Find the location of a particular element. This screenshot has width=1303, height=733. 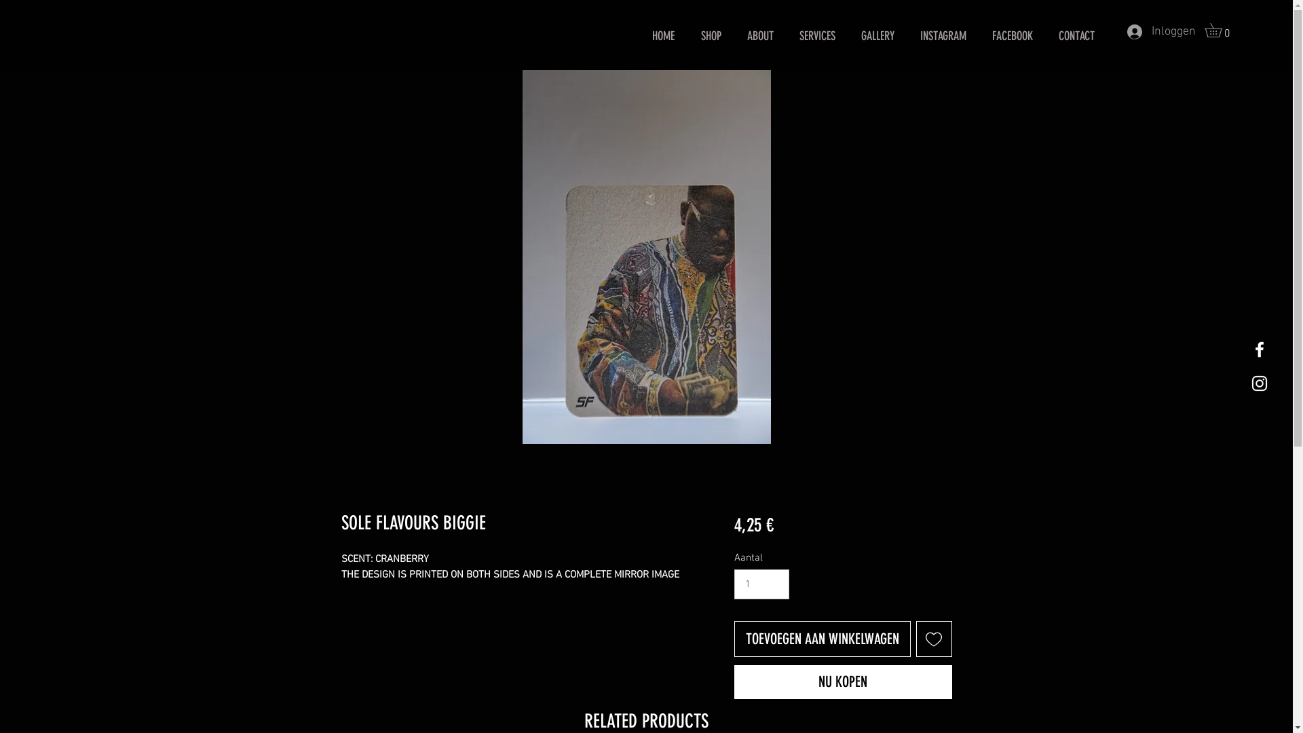

INSTAGRAM is located at coordinates (943, 37).